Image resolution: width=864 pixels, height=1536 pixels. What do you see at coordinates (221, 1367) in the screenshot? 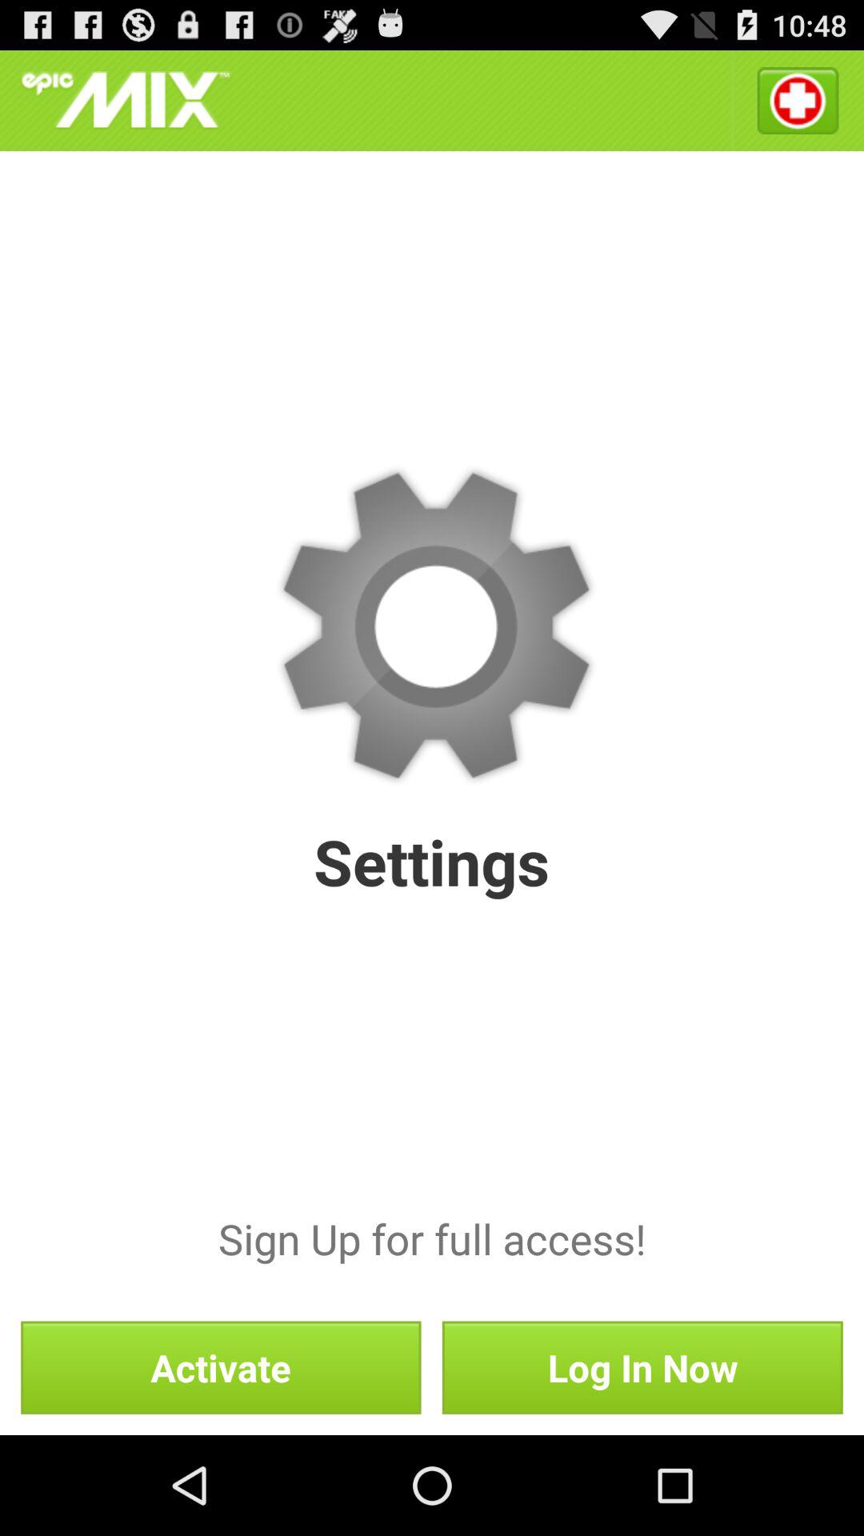
I see `turn off the item next to the log in now button` at bounding box center [221, 1367].